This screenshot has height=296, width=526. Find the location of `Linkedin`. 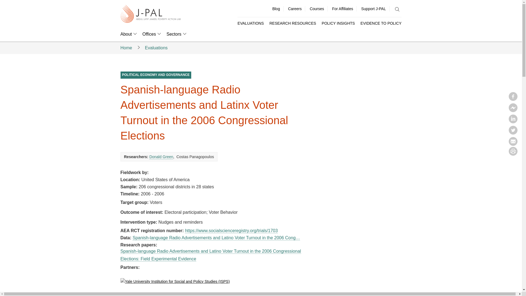

Linkedin is located at coordinates (513, 122).